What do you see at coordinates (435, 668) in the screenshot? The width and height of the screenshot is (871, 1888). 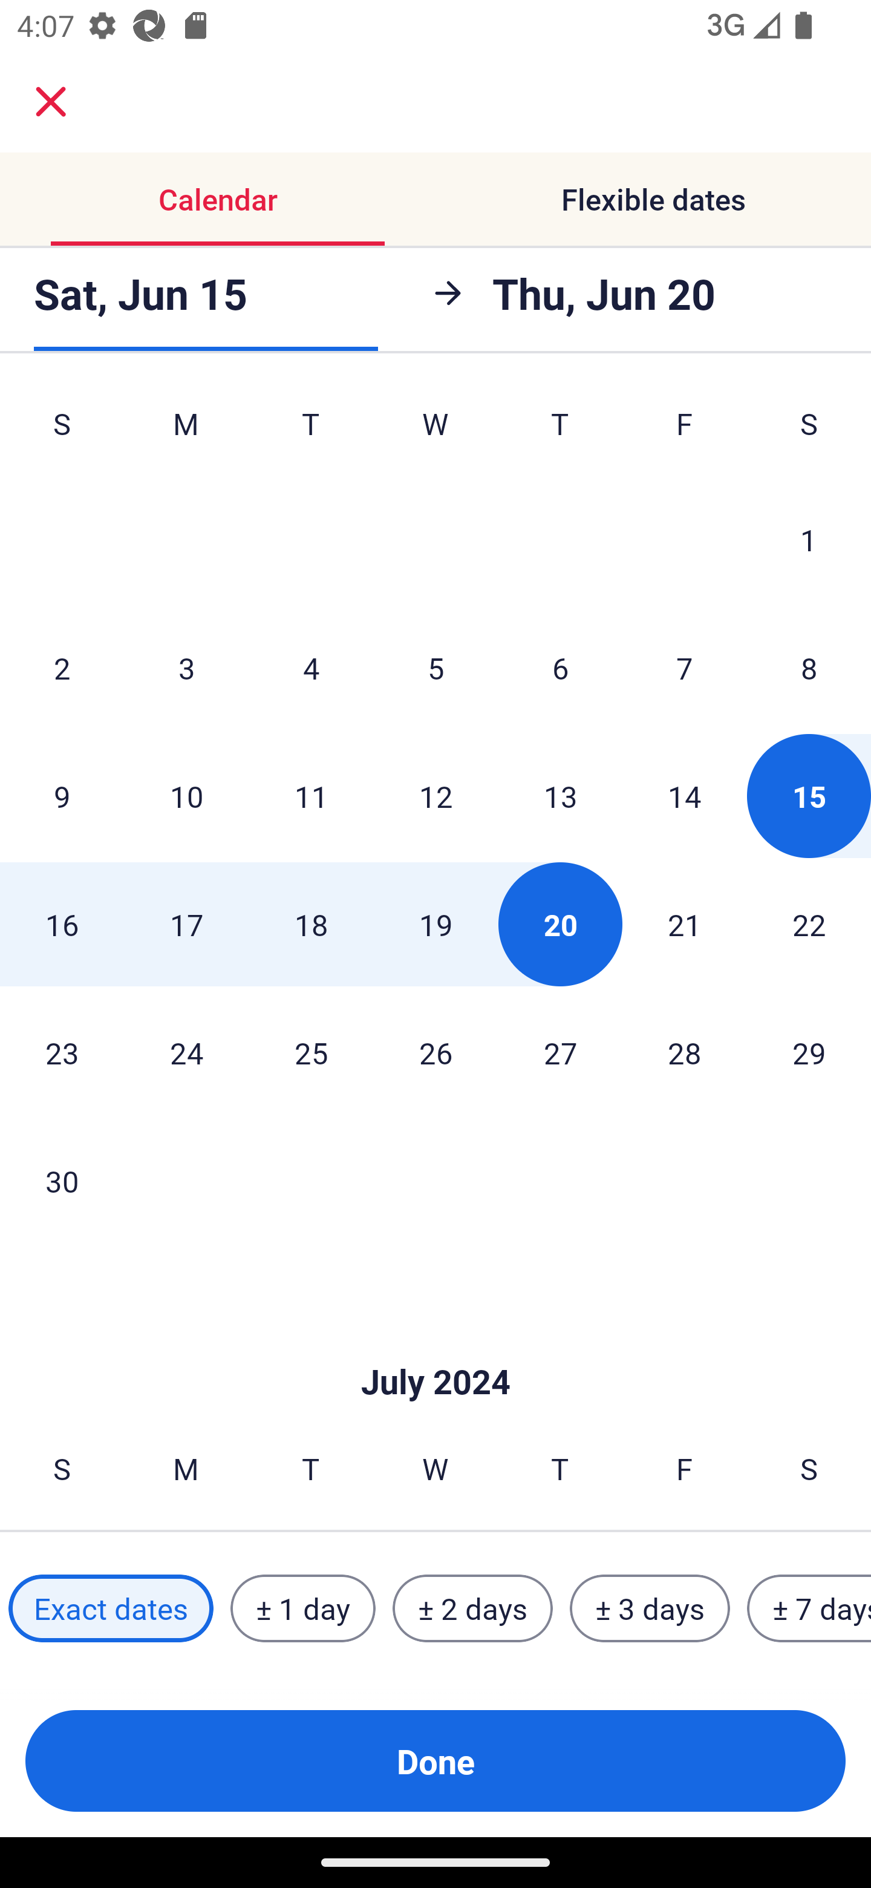 I see `5 Wednesday, June 5, 2024` at bounding box center [435, 668].